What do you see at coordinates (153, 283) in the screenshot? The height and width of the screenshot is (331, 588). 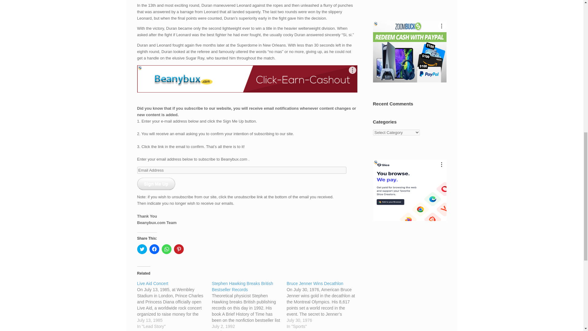 I see `Live Aid Concert` at bounding box center [153, 283].